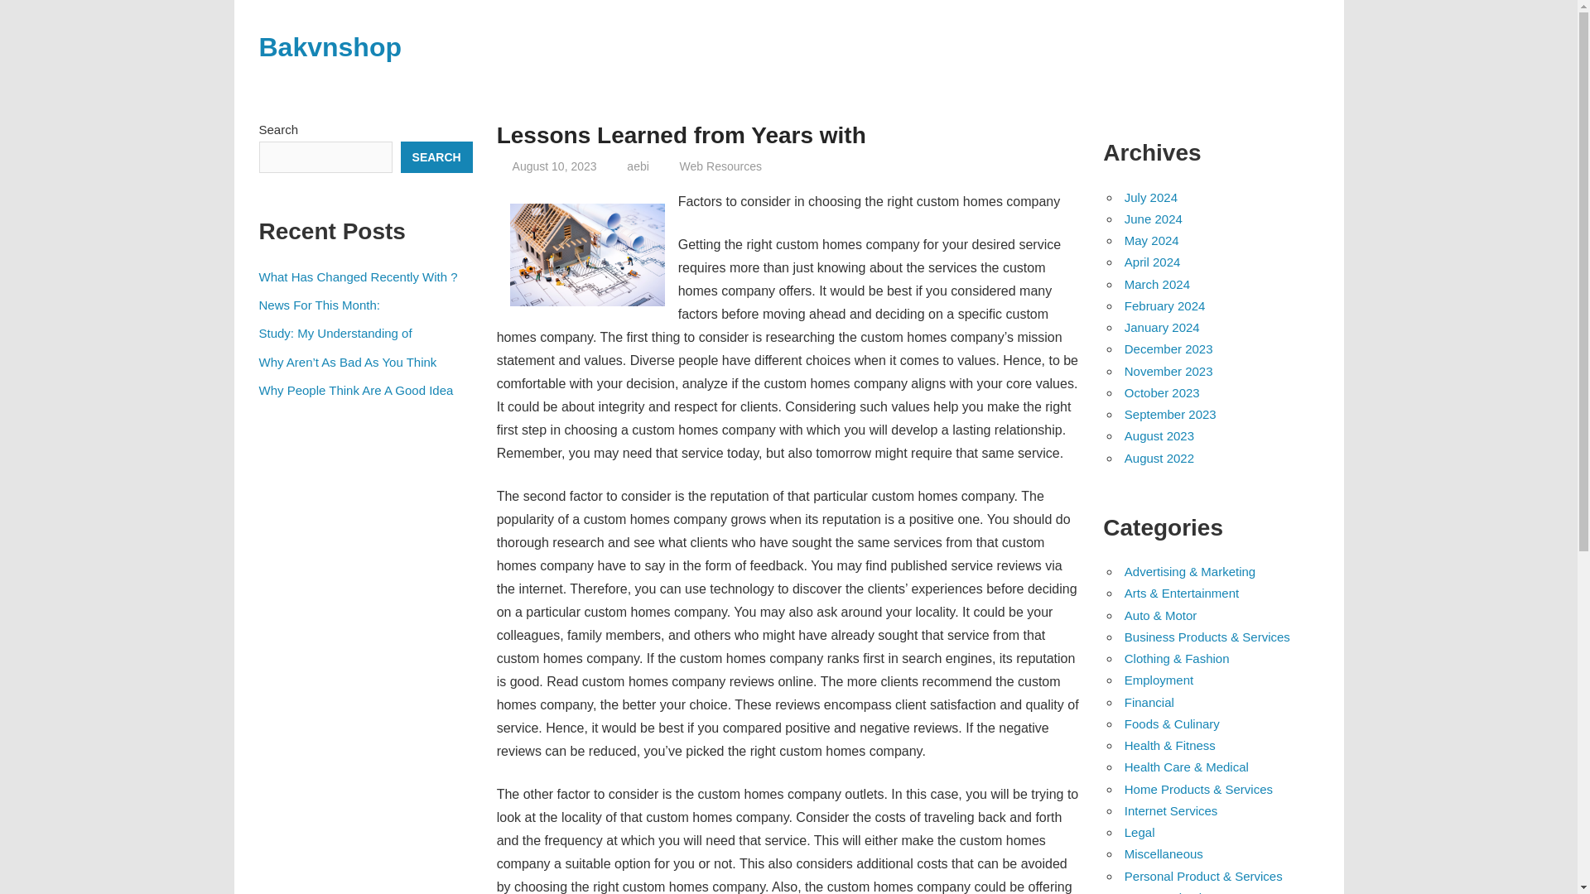 The width and height of the screenshot is (1590, 894). I want to click on August 2022, so click(1159, 458).